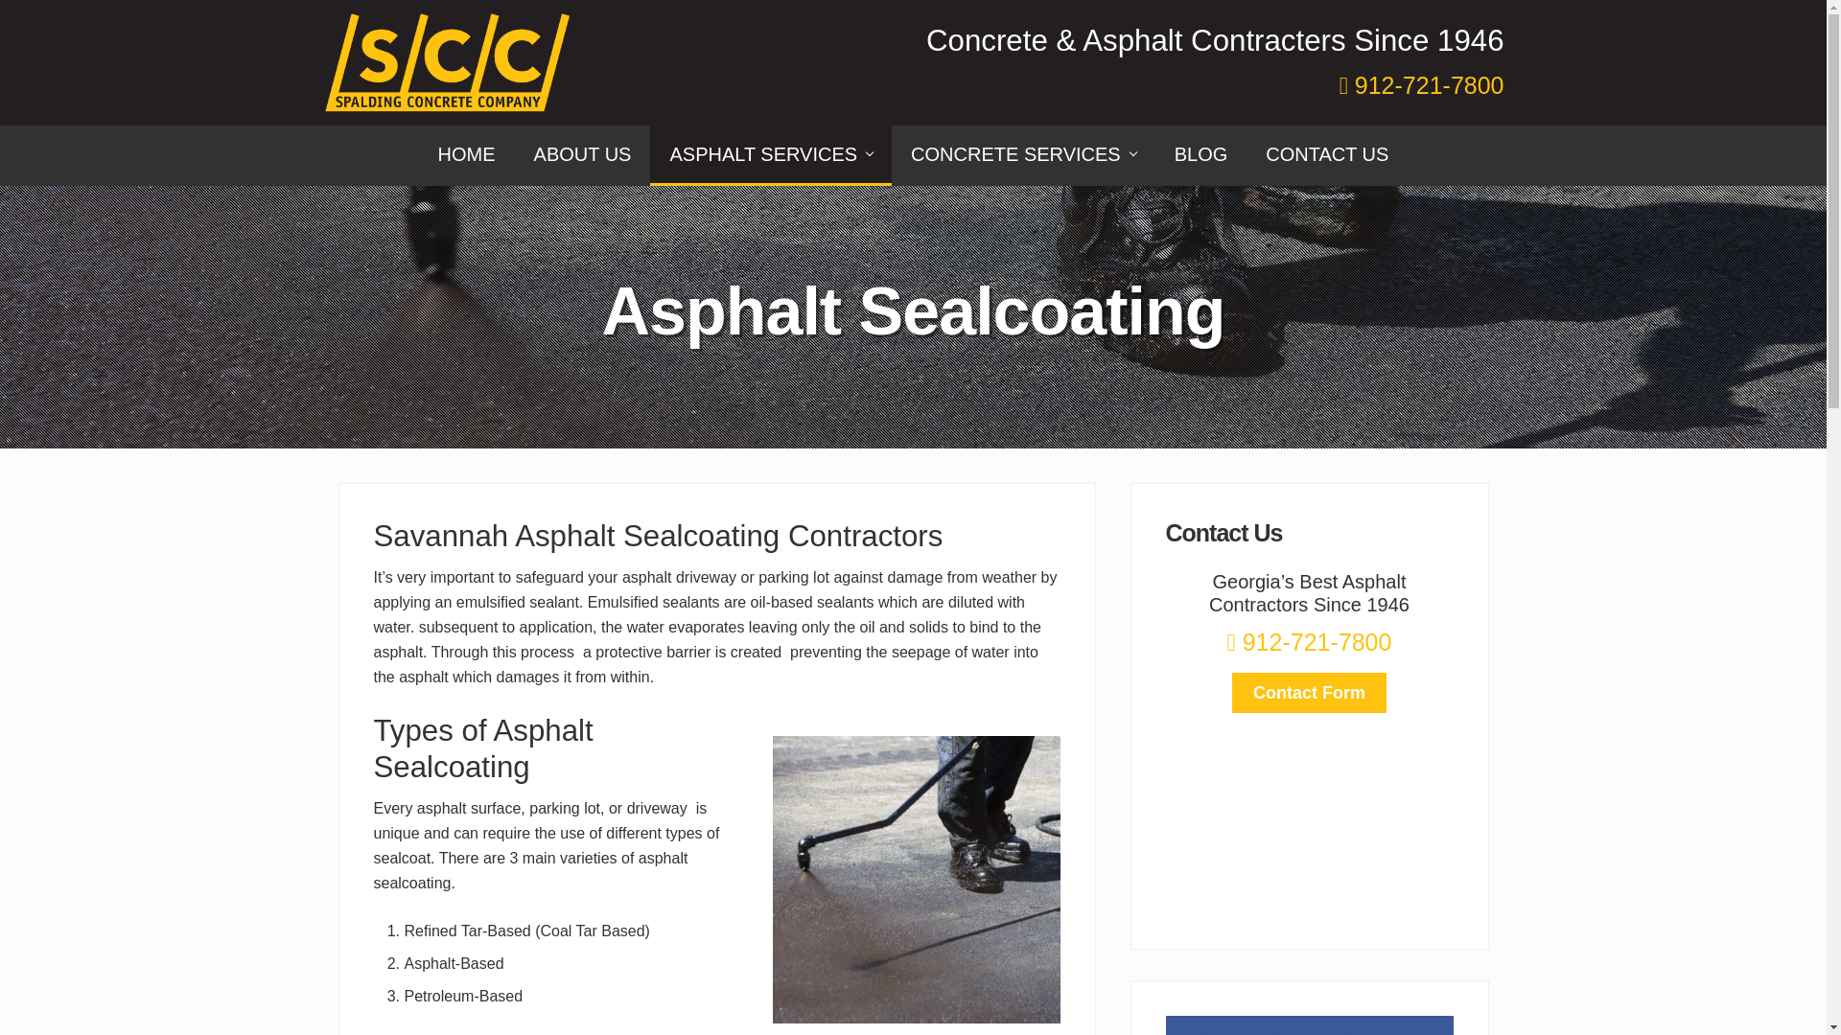  I want to click on Call Now, so click(1421, 84).